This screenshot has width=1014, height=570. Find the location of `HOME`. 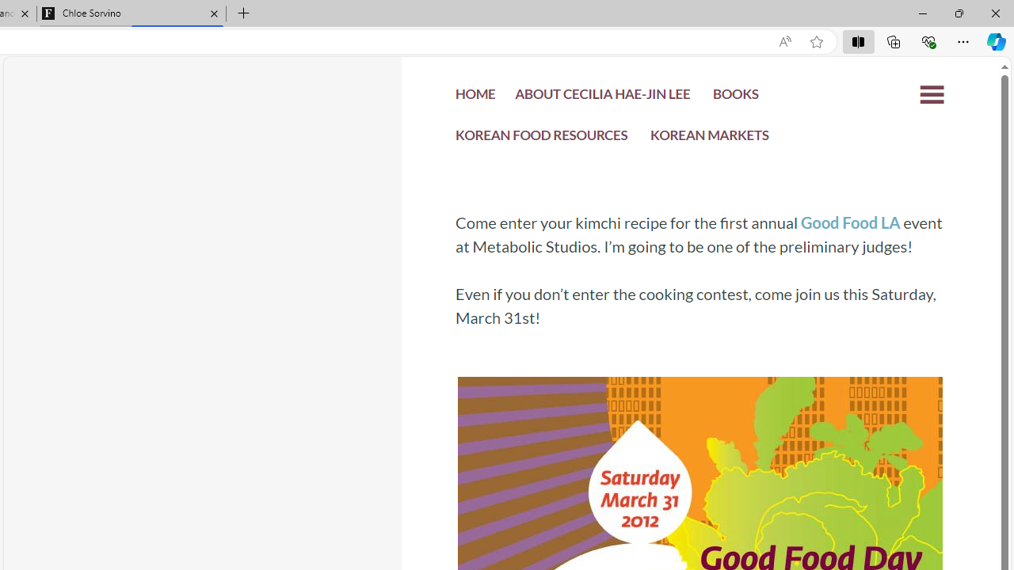

HOME is located at coordinates (475, 97).